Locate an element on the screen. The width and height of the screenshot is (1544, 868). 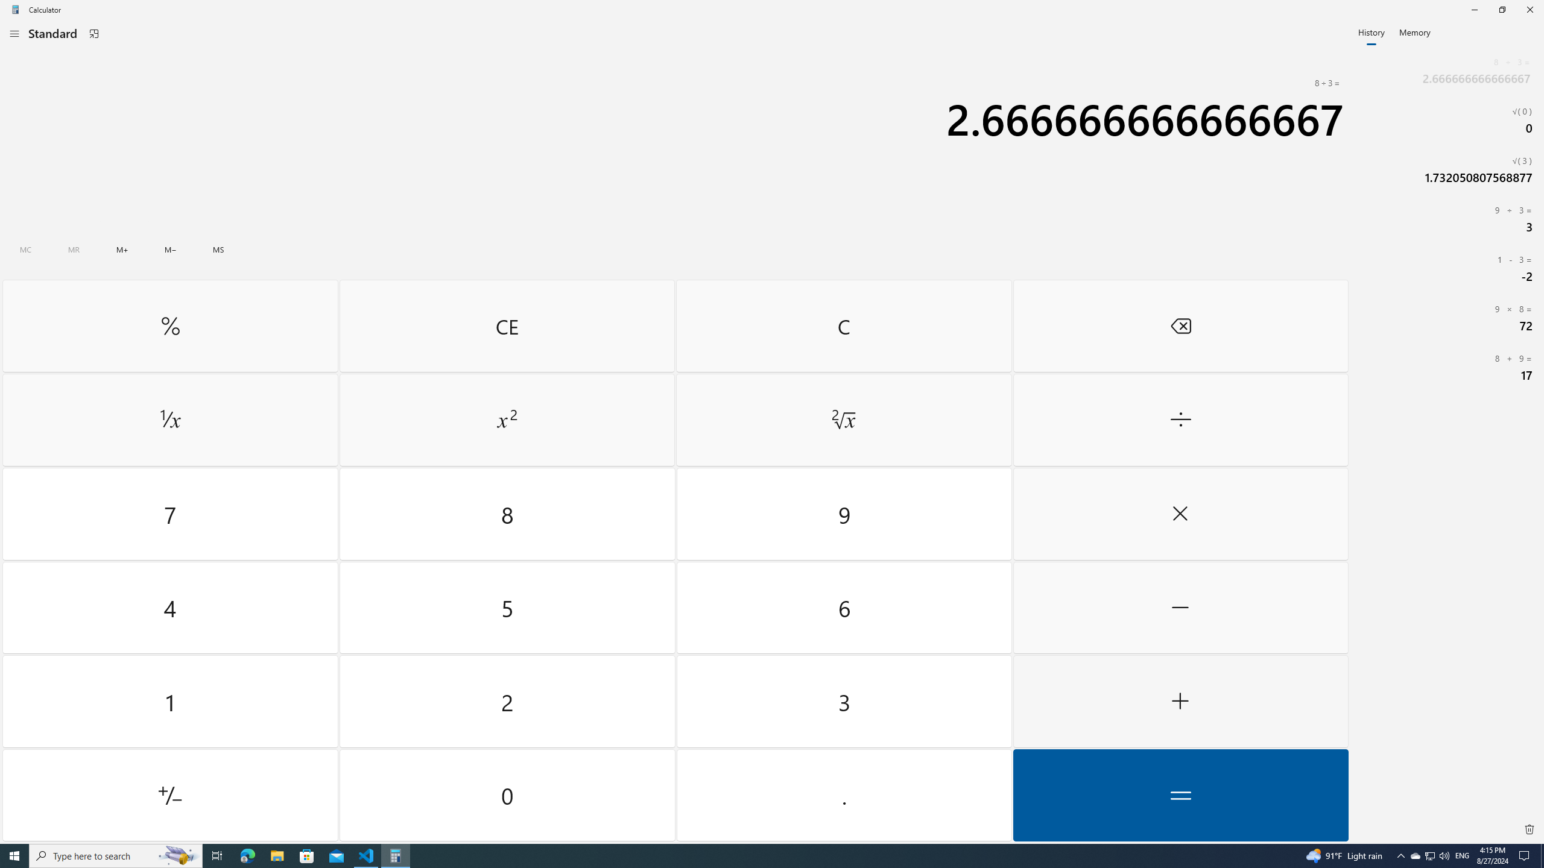
Clear all memory is located at coordinates (26, 250).